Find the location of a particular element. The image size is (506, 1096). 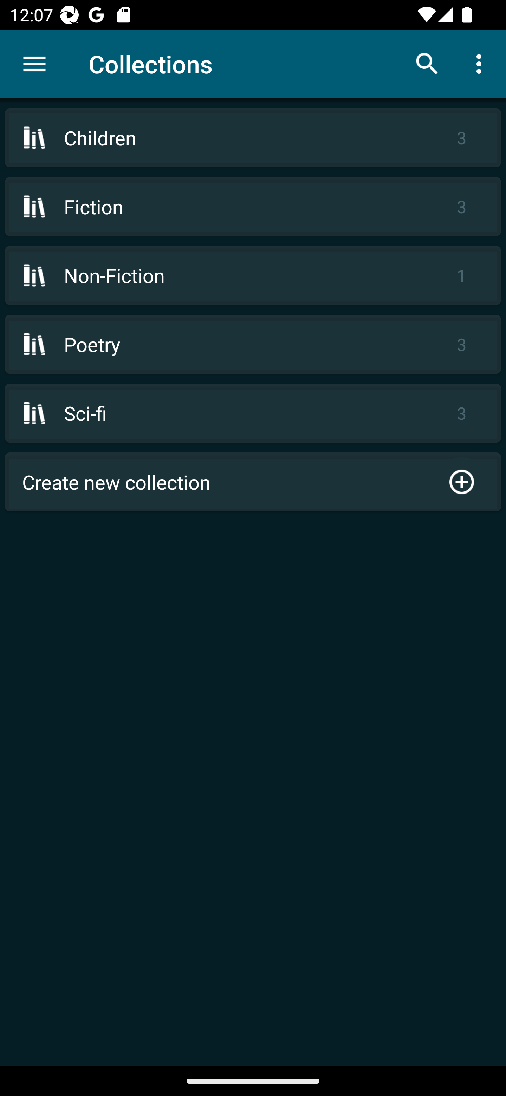

Sci-fi 3 is located at coordinates (253, 413).